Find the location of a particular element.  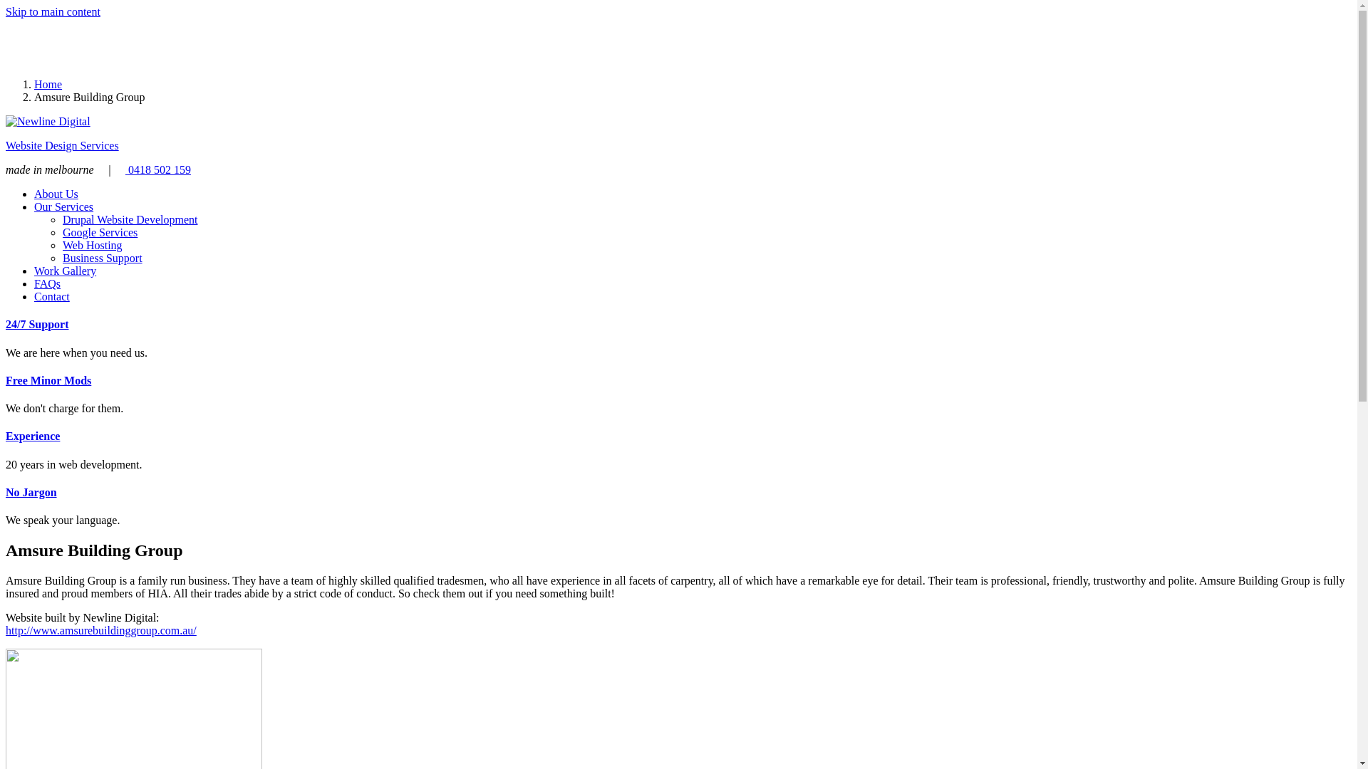

Drupal Website Development is located at coordinates (130, 219).